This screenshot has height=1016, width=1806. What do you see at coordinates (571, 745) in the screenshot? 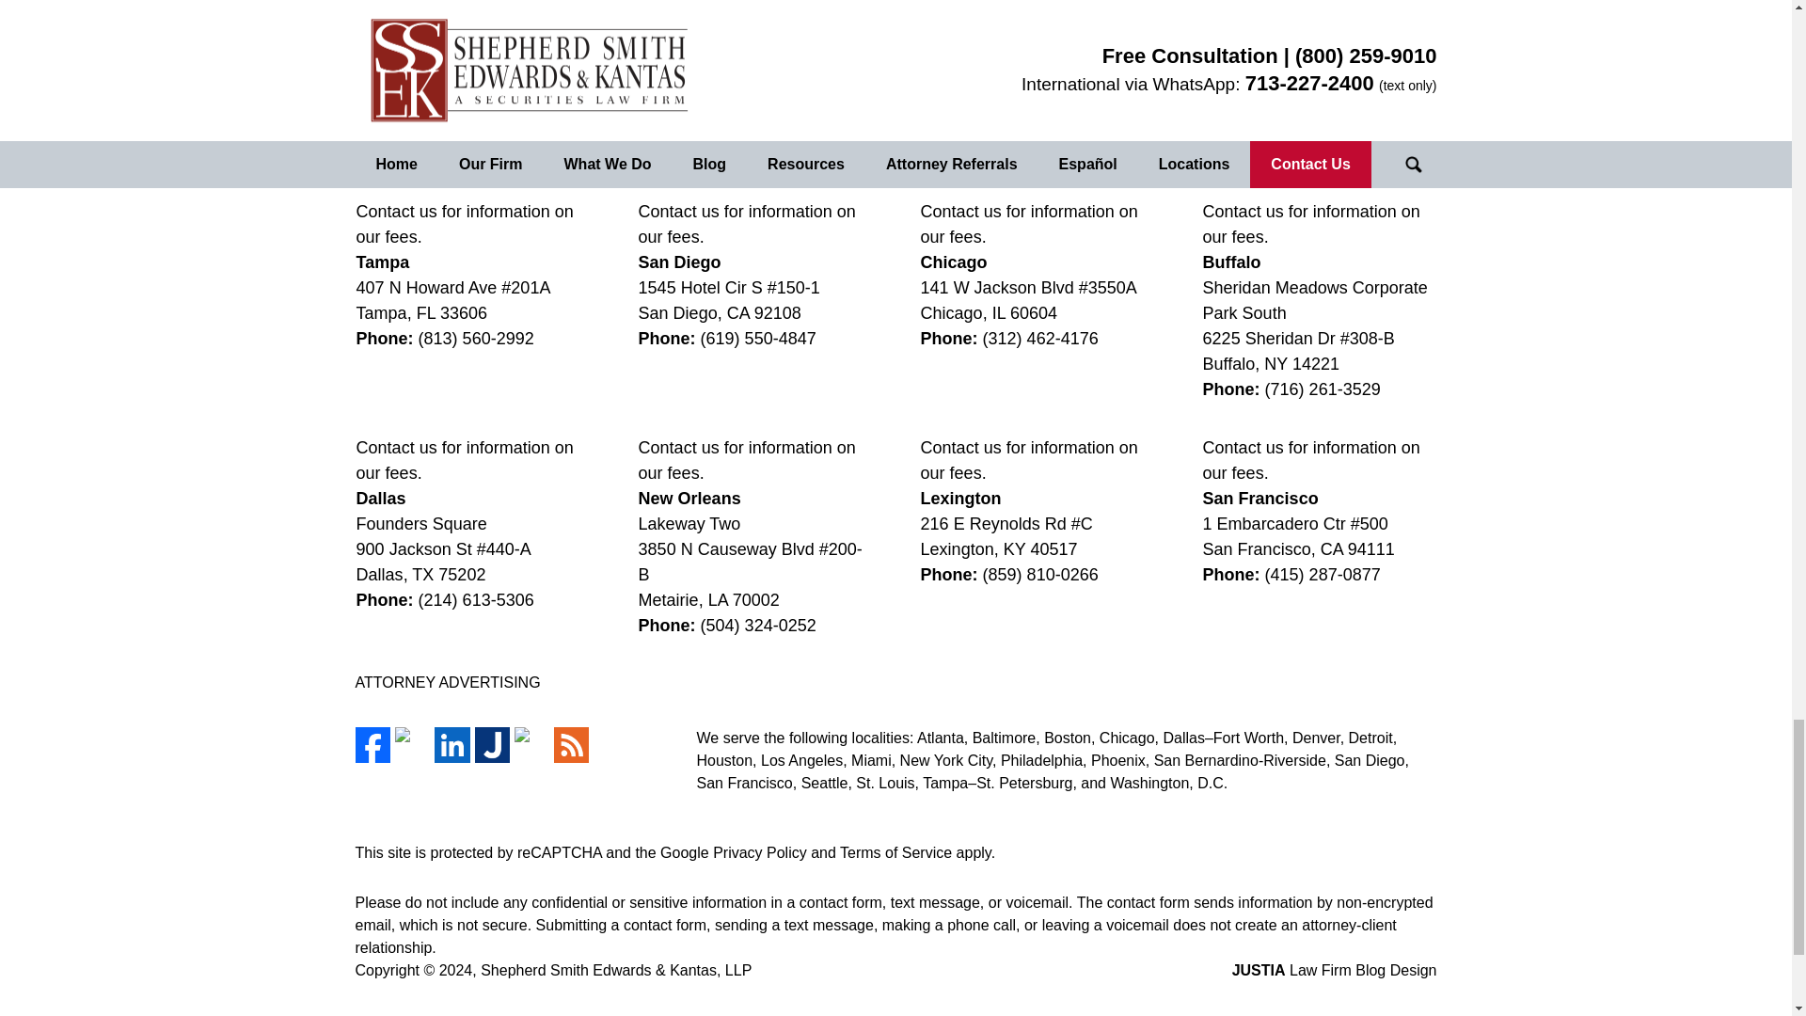
I see `Feed` at bounding box center [571, 745].